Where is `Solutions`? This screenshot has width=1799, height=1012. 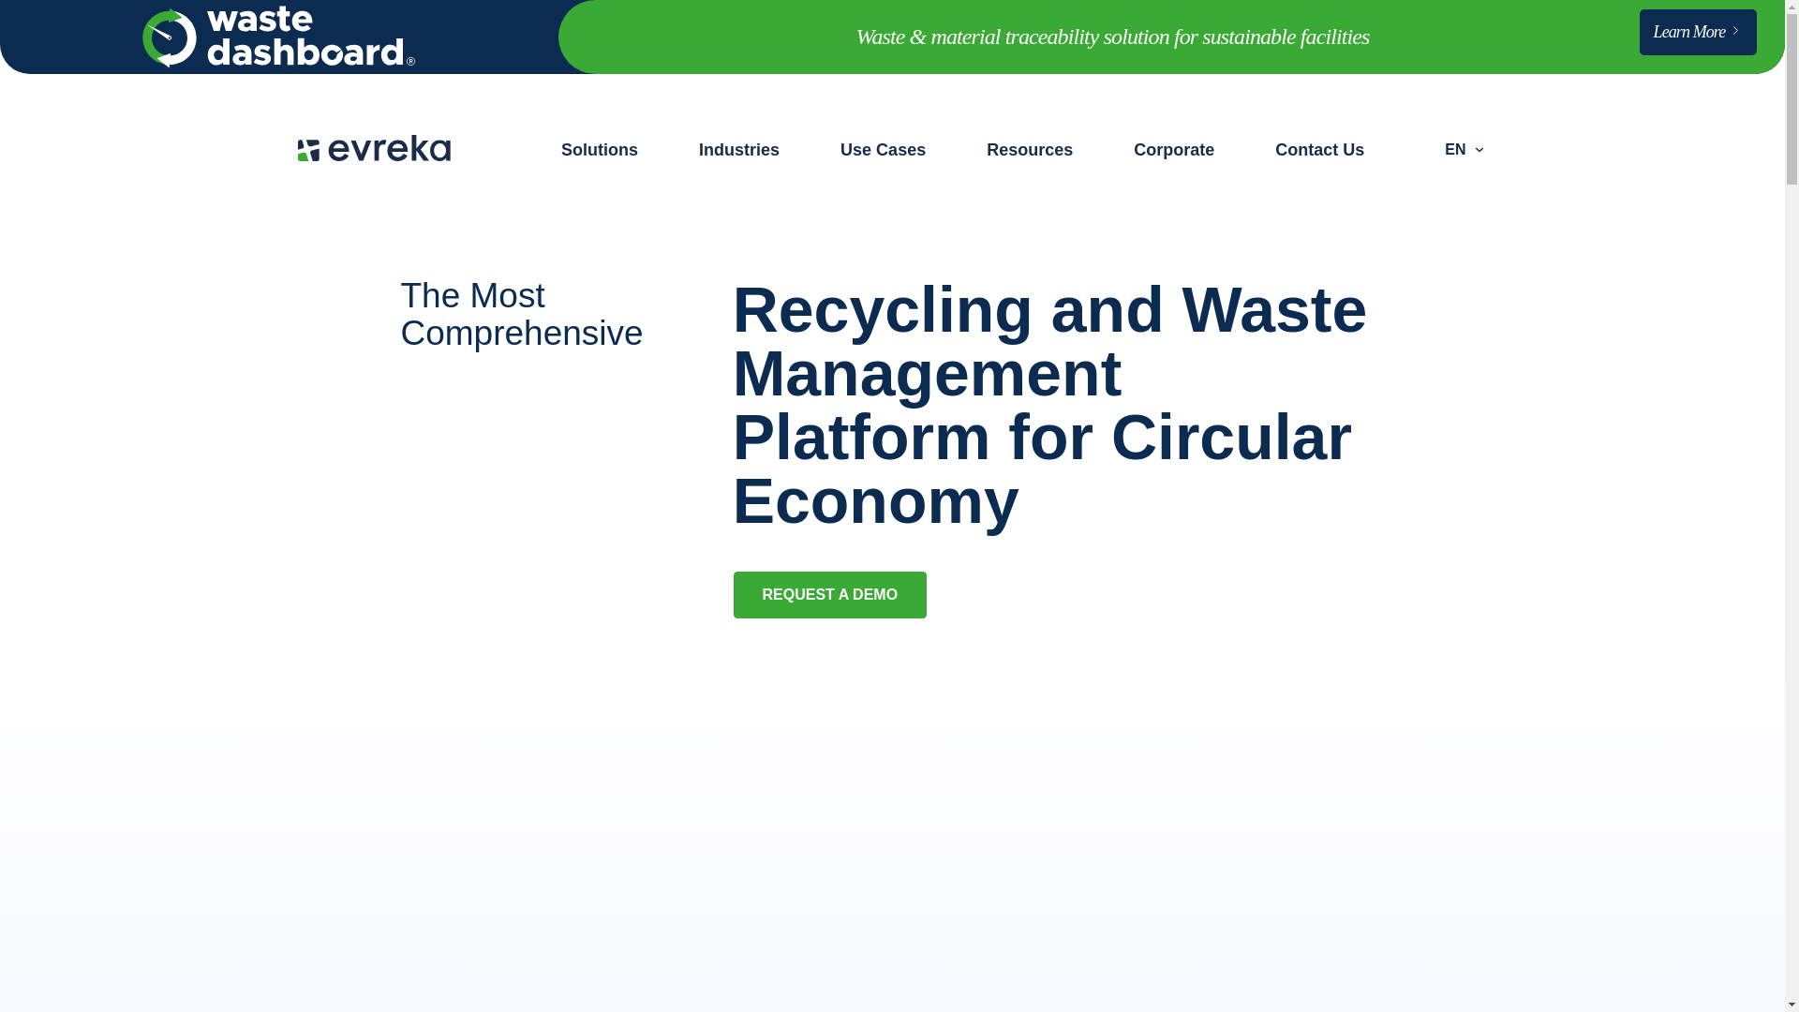
Solutions is located at coordinates (600, 150).